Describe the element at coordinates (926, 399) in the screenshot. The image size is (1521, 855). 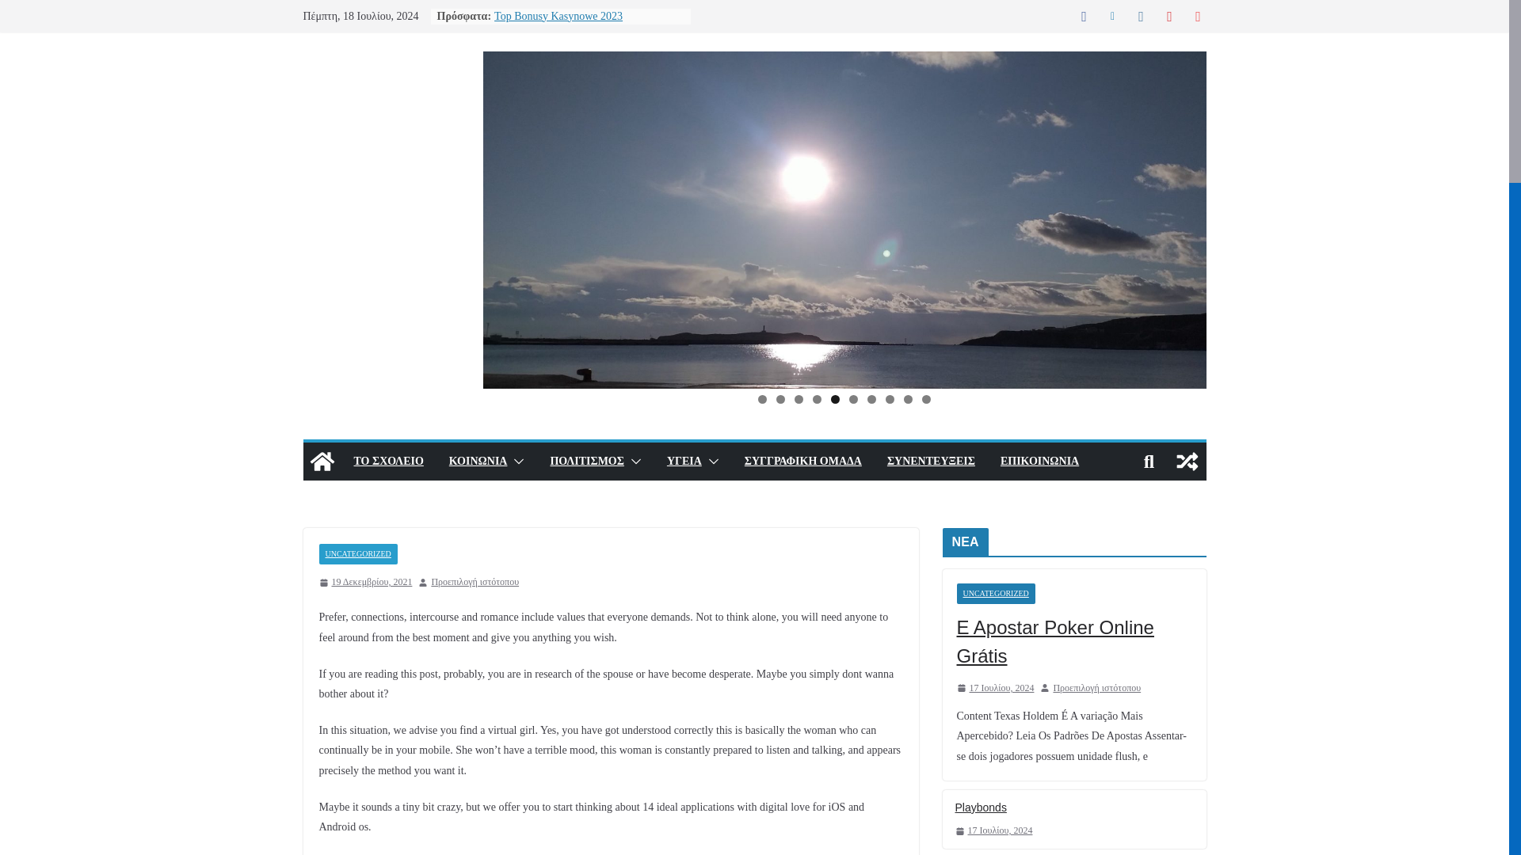
I see `10` at that location.